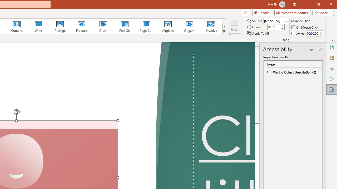  Describe the element at coordinates (224, 21) in the screenshot. I see `Row up` at that location.